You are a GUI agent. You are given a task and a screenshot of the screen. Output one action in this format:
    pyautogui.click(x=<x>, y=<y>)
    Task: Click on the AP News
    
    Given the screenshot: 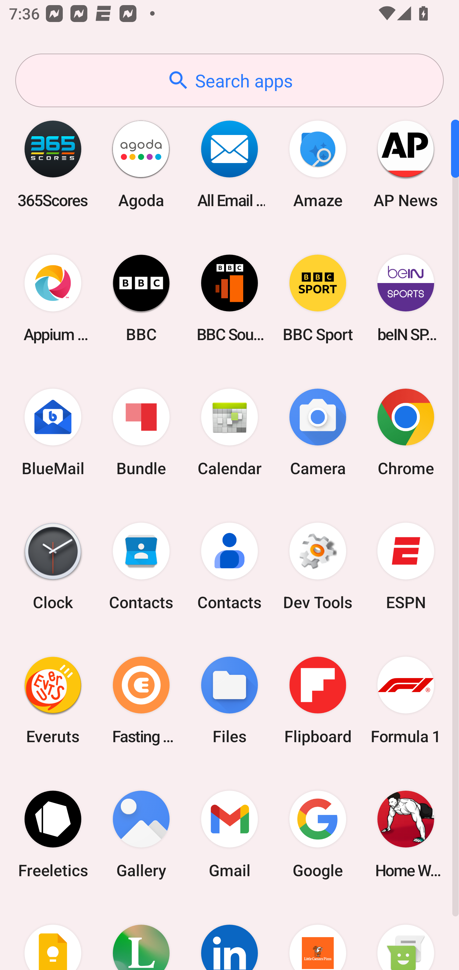 What is the action you would take?
    pyautogui.click(x=406, y=164)
    